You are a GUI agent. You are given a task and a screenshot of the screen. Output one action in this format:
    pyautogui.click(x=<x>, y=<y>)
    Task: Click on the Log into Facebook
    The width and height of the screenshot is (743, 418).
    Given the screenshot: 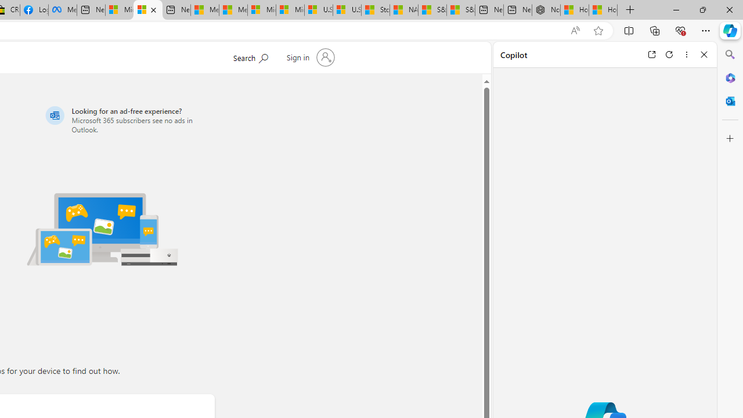 What is the action you would take?
    pyautogui.click(x=34, y=10)
    